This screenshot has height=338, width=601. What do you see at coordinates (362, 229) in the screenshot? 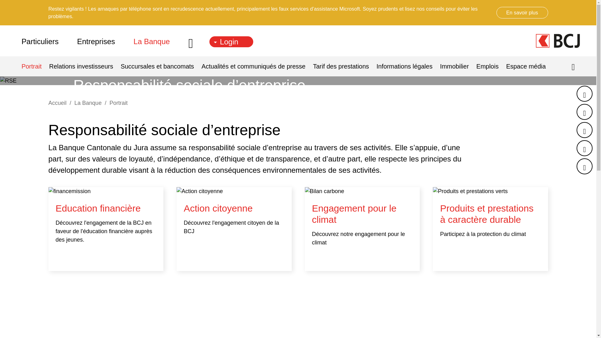
I see `Bilan carbone` at bounding box center [362, 229].